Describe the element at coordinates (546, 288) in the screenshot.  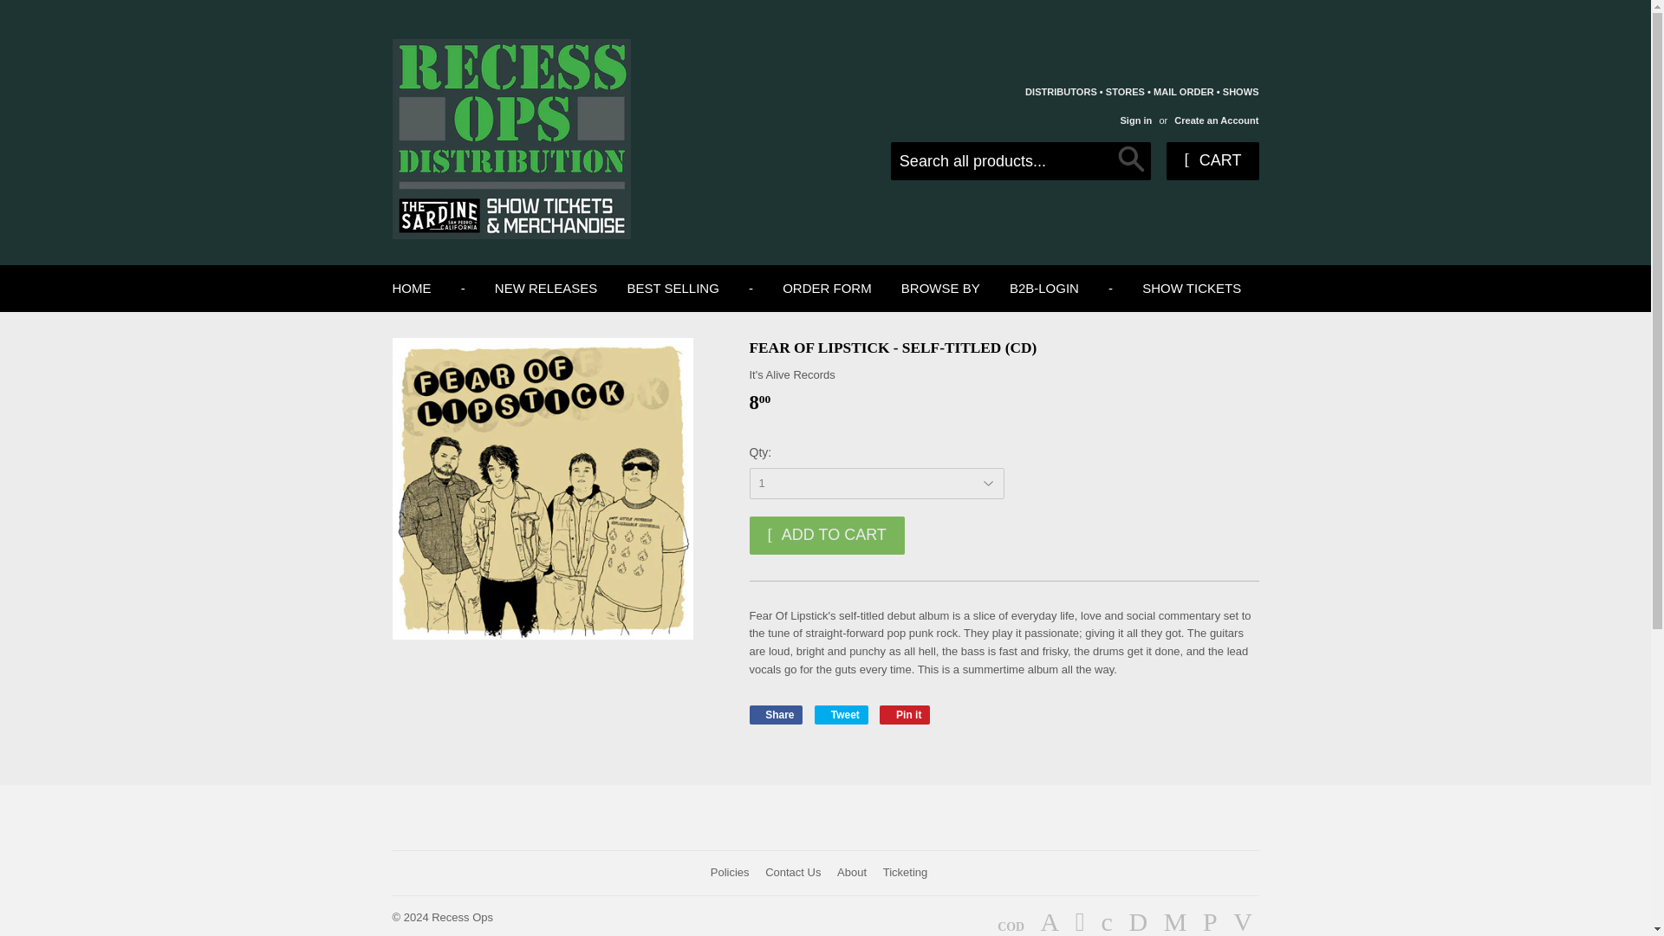
I see `NEW RELEASES` at that location.